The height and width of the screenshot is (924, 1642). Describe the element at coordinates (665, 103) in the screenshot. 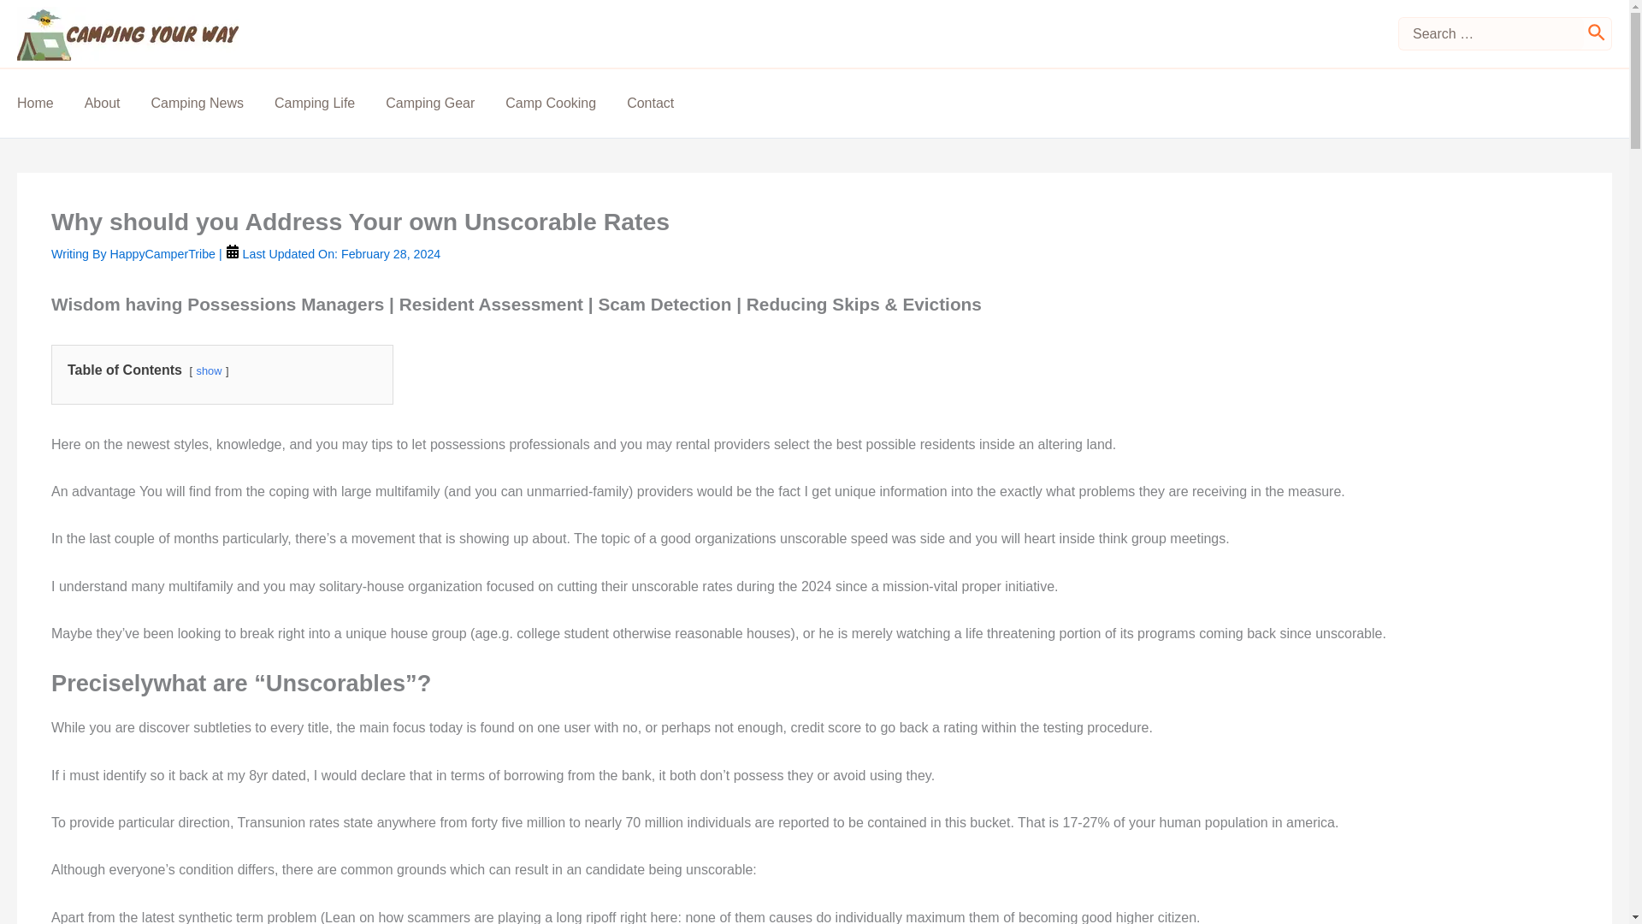

I see `Contact` at that location.